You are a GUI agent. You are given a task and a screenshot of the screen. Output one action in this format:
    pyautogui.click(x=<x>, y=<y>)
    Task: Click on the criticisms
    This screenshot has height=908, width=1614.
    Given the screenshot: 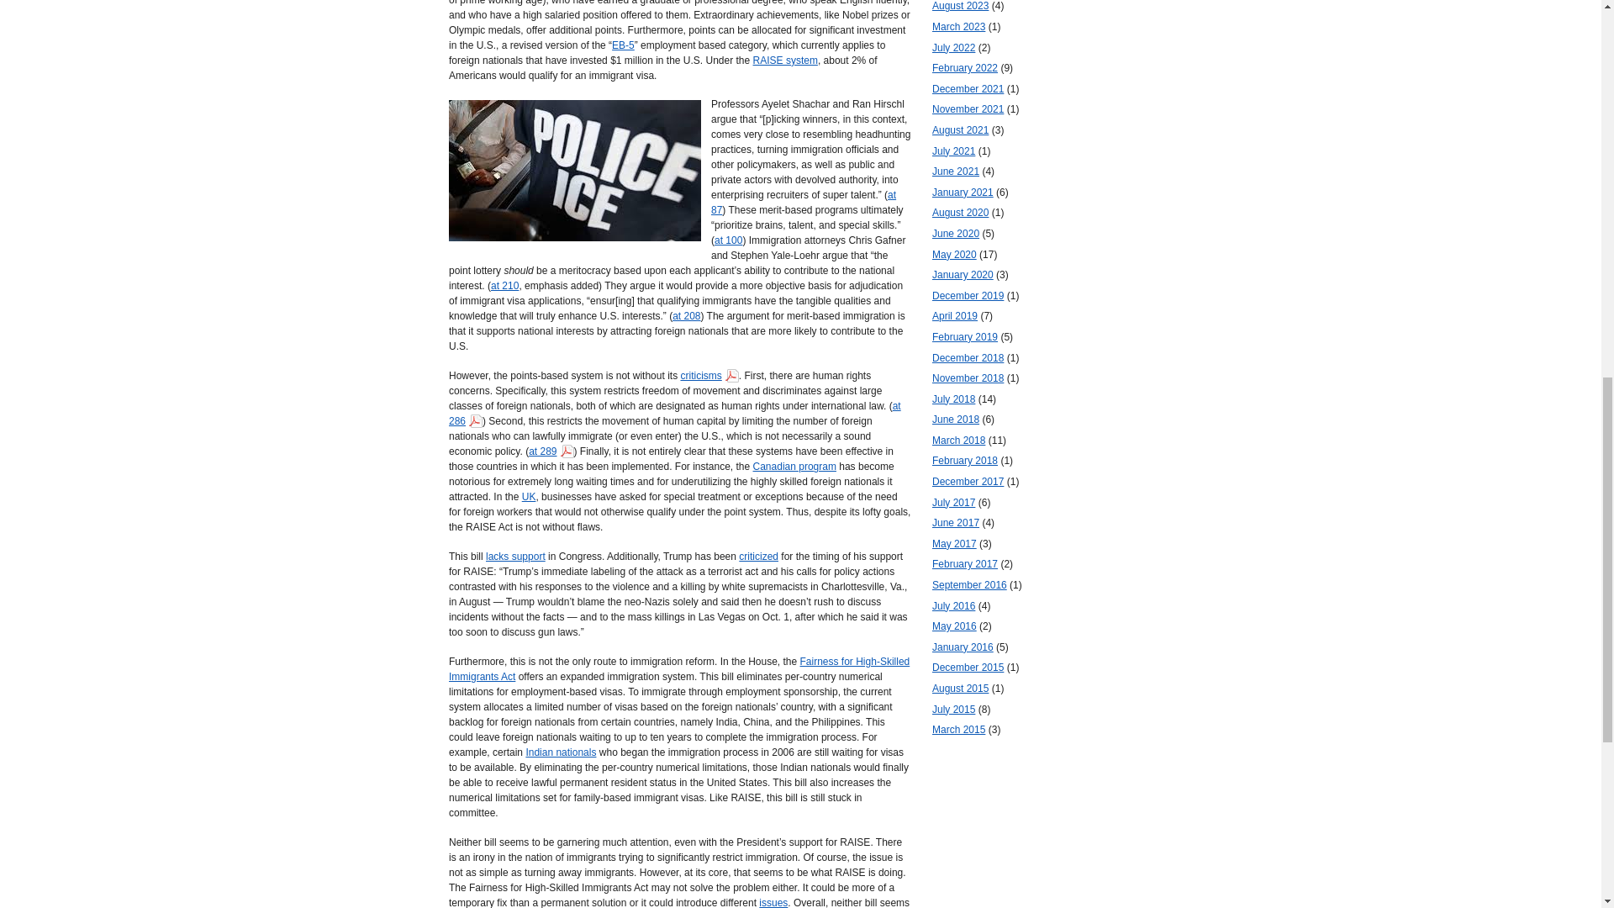 What is the action you would take?
    pyautogui.click(x=708, y=375)
    